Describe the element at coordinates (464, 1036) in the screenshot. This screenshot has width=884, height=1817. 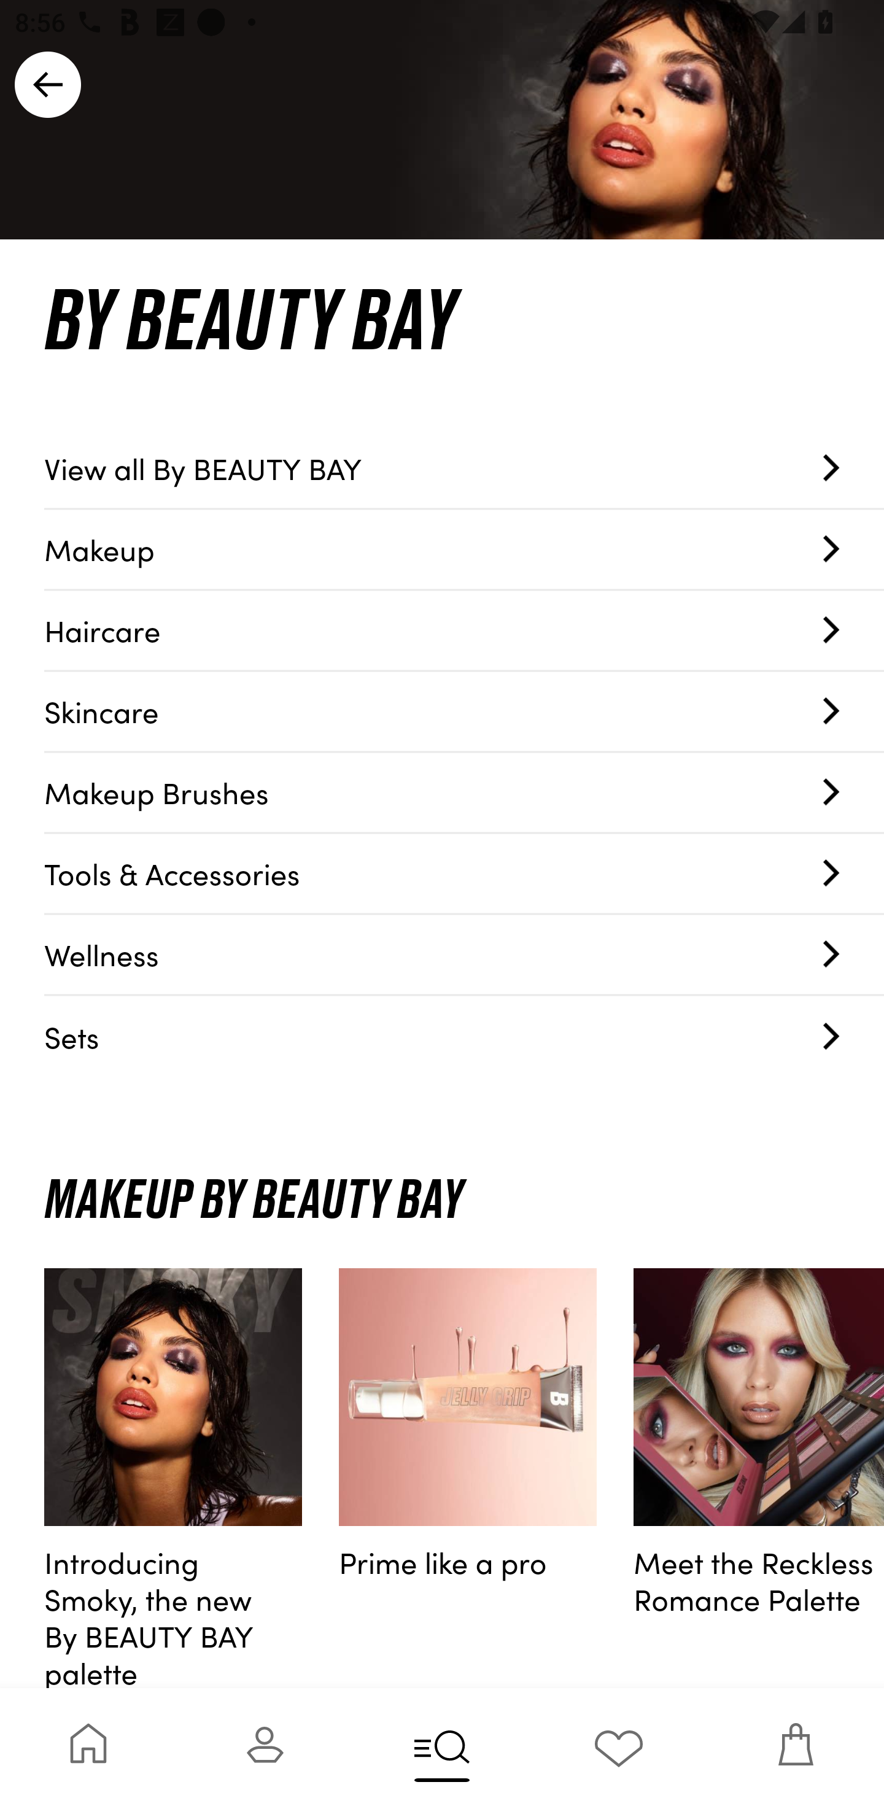
I see `Sets` at that location.